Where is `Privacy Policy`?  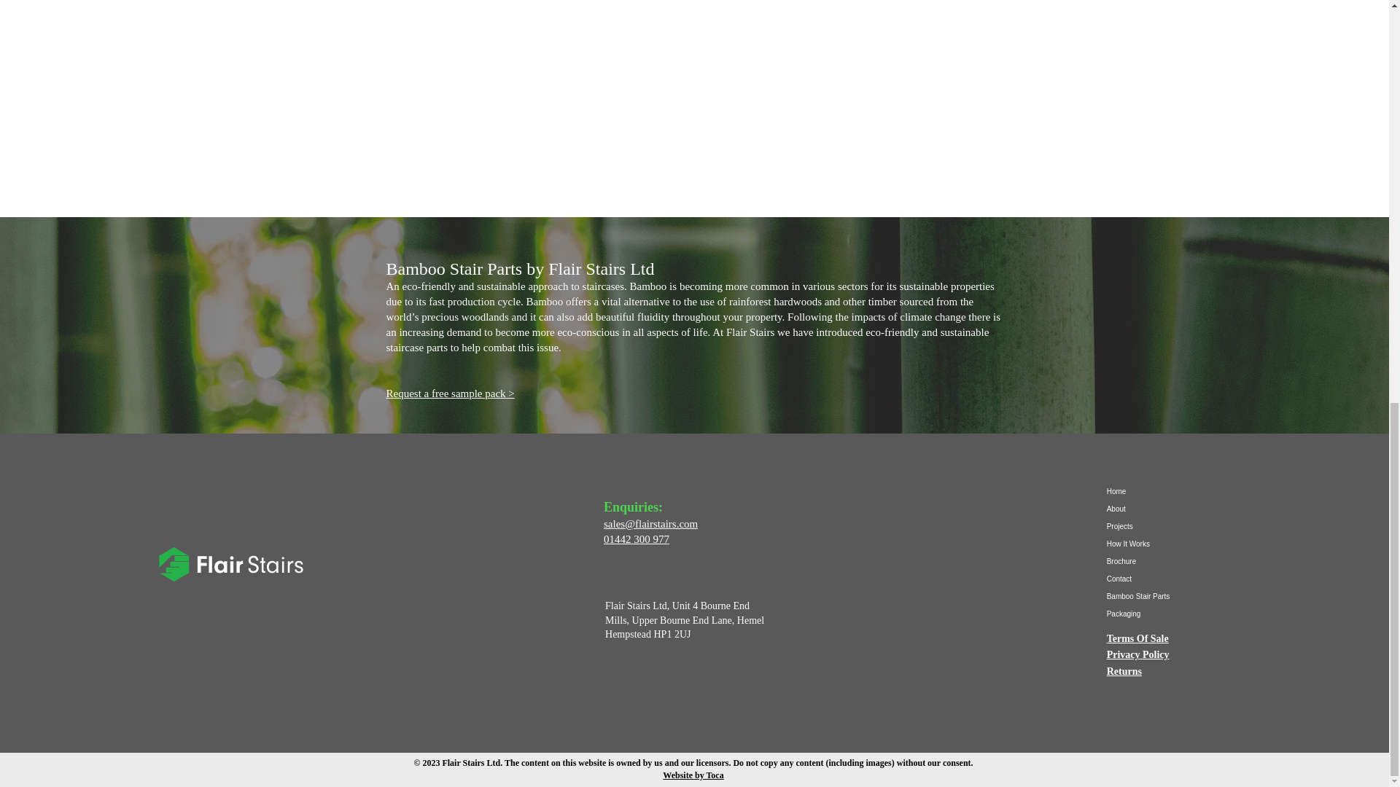 Privacy Policy is located at coordinates (1137, 654).